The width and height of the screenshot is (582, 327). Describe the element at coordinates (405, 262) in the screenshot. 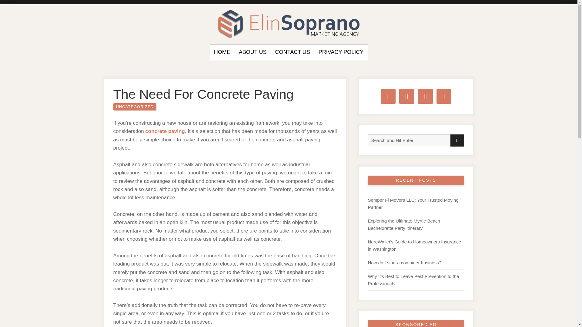

I see `How do I start a container business?` at that location.